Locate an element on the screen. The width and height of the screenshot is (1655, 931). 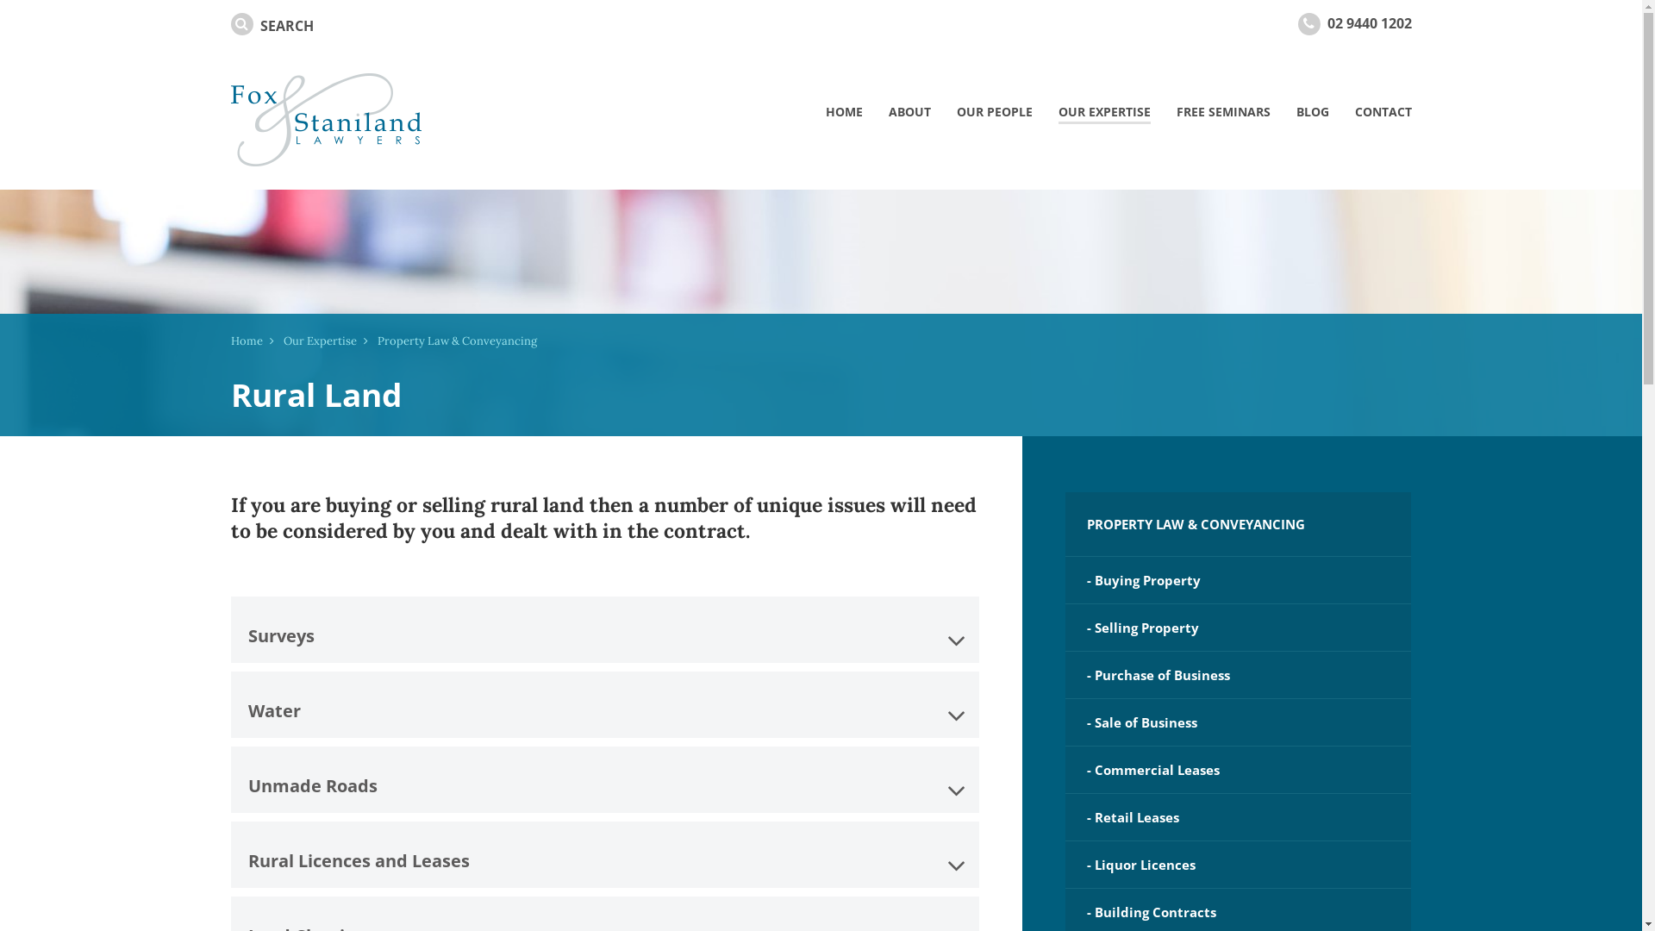
- Purchase of Business is located at coordinates (1239, 675).